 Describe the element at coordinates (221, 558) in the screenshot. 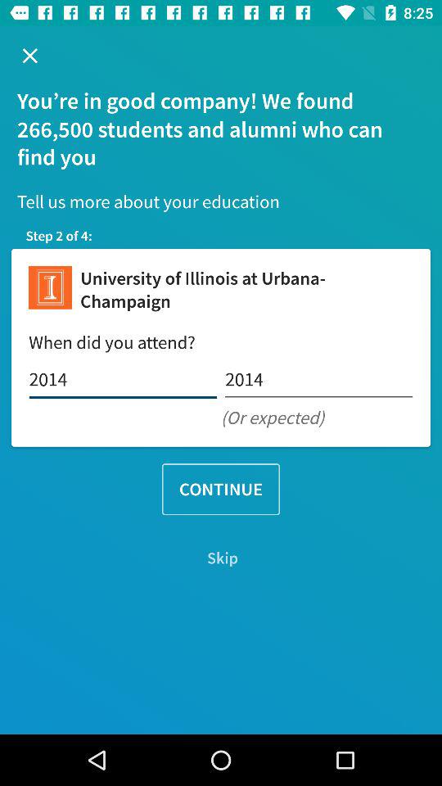

I see `swipe to the skip icon` at that location.